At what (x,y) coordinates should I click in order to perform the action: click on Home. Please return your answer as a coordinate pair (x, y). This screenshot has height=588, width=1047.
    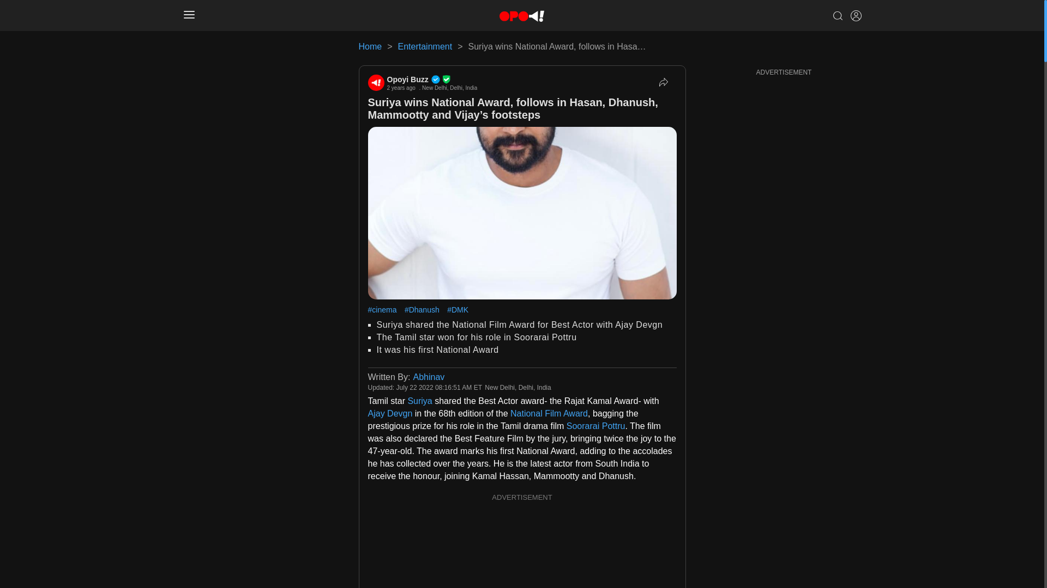
    Looking at the image, I should click on (370, 46).